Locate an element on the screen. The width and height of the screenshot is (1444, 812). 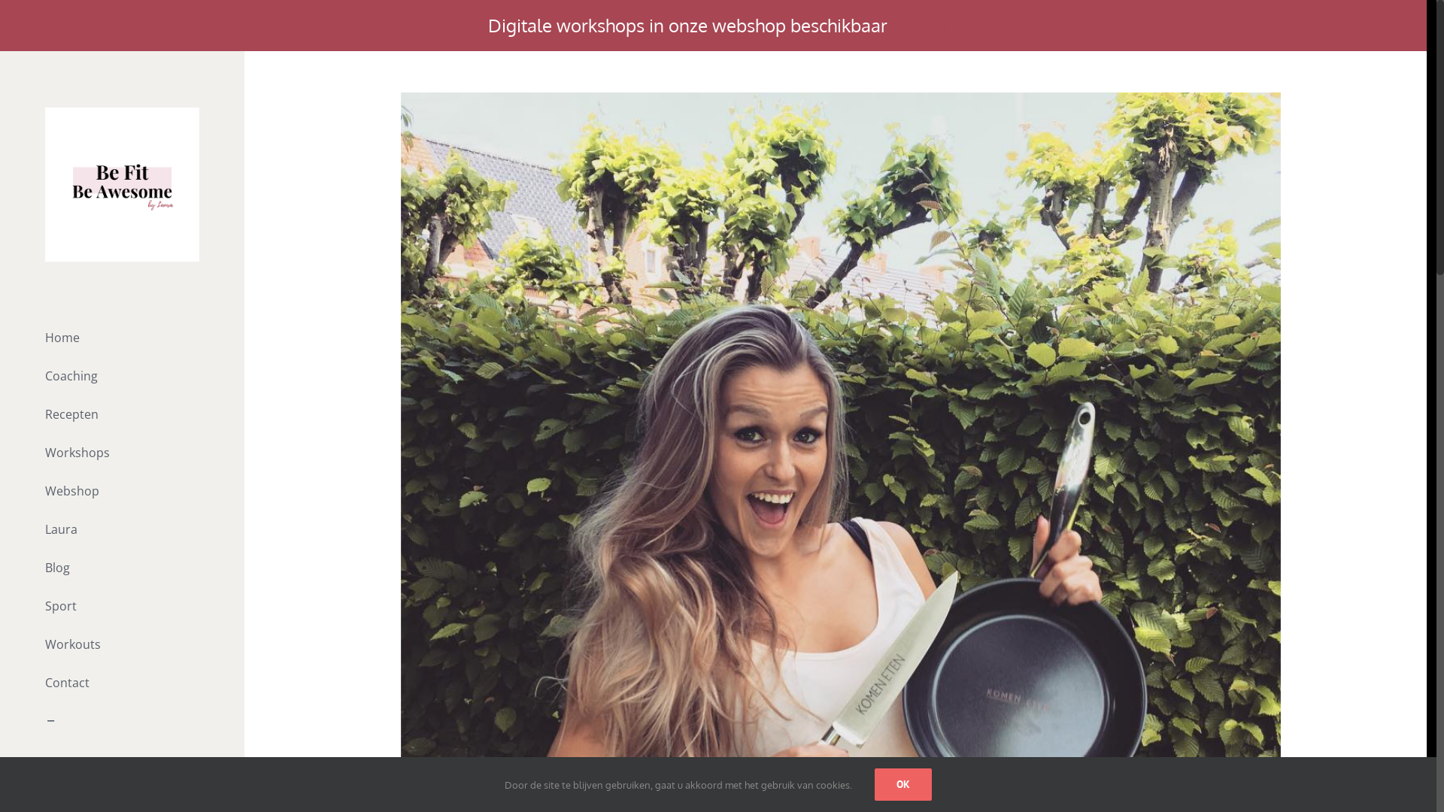
Workshops is located at coordinates (122, 453).